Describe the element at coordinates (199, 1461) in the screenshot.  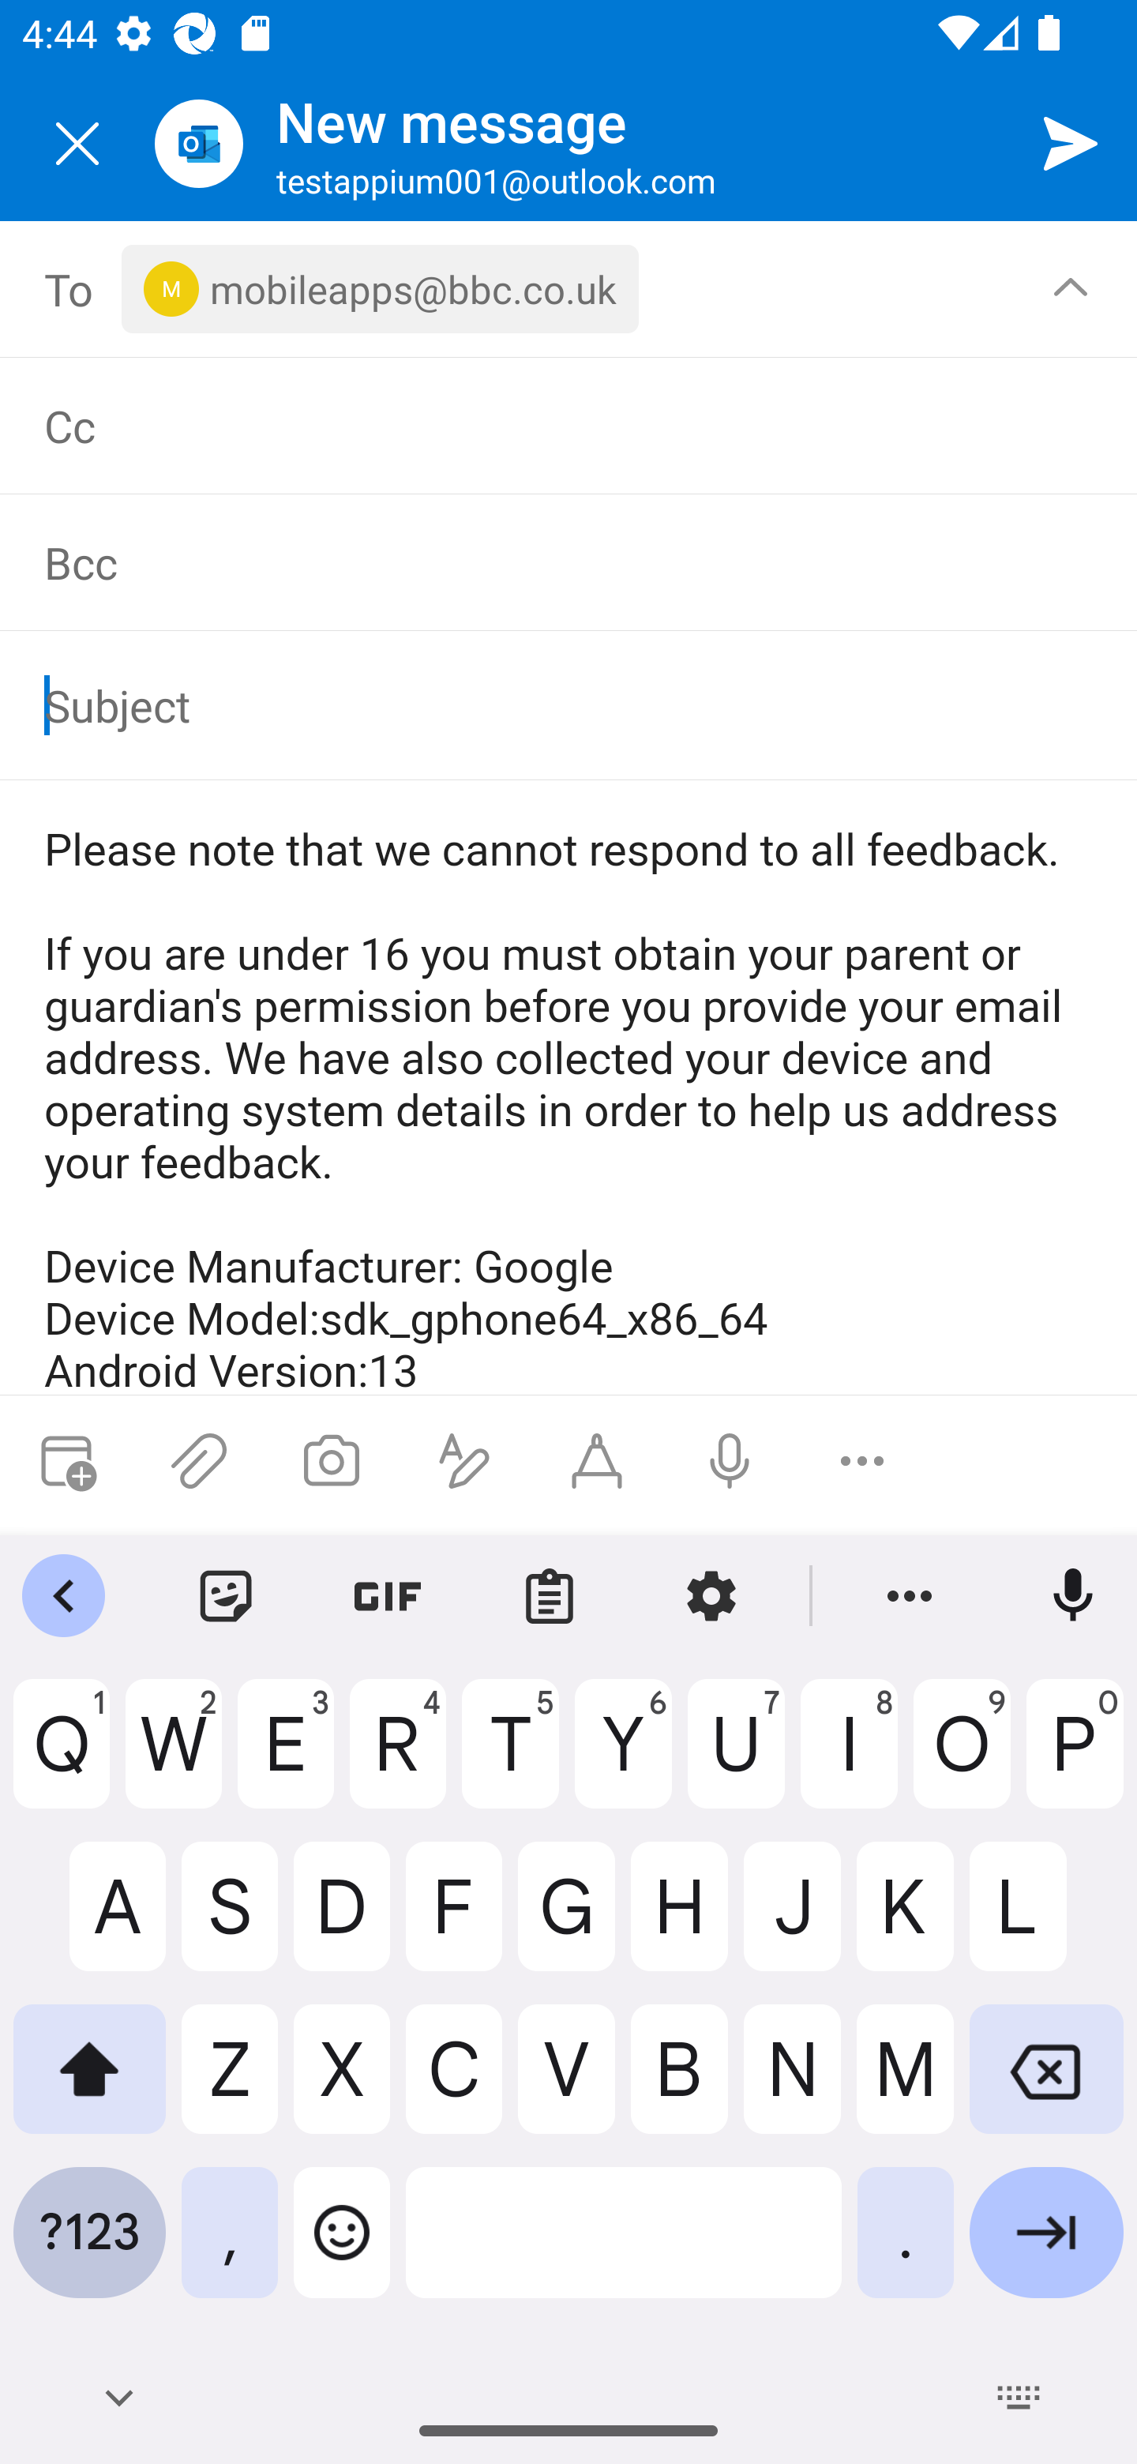
I see `Attach files` at that location.